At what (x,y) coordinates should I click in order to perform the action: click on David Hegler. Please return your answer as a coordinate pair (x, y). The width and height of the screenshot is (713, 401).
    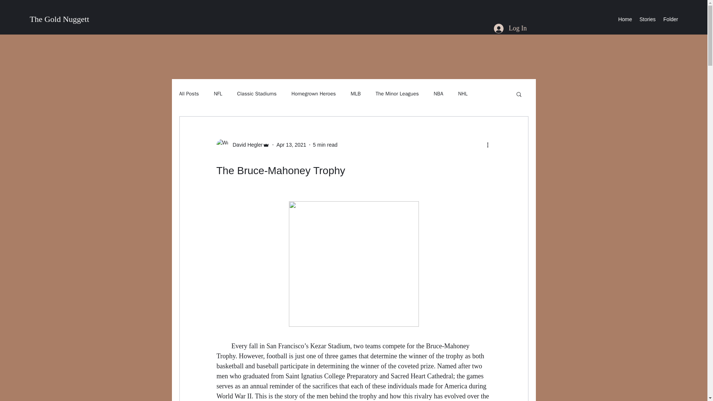
    Looking at the image, I should click on (245, 145).